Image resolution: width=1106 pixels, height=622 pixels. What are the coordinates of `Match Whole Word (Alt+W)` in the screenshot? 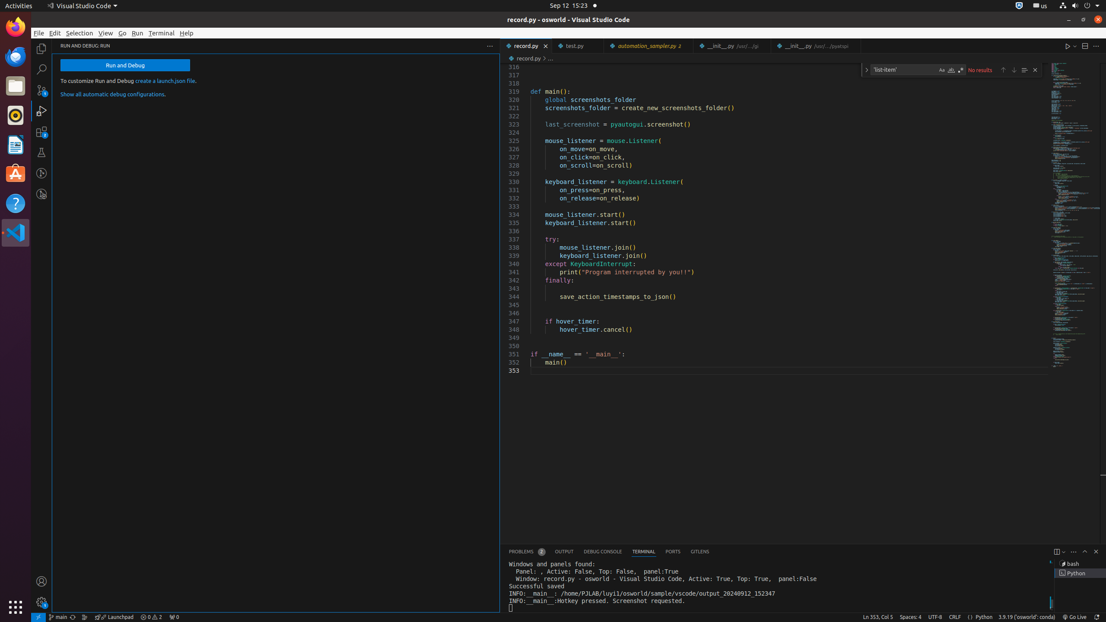 It's located at (951, 70).